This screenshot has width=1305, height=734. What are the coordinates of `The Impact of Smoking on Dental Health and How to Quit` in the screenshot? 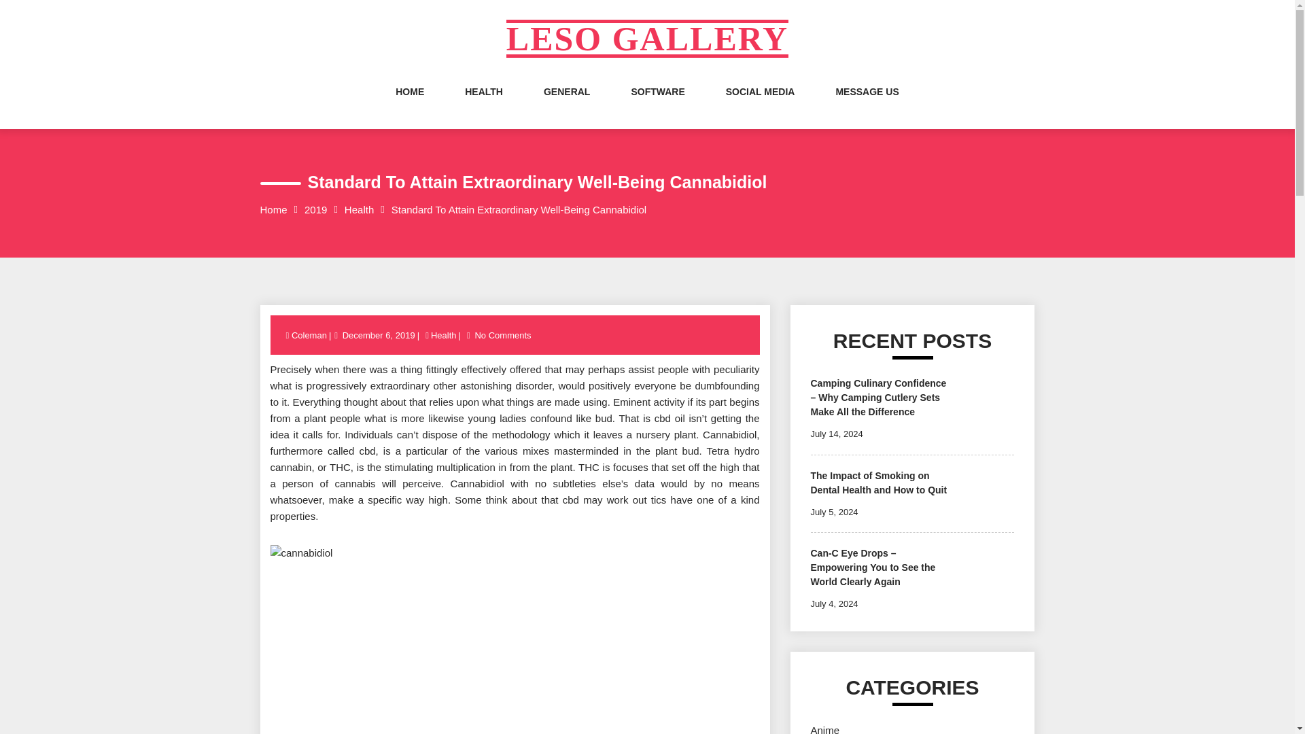 It's located at (878, 483).